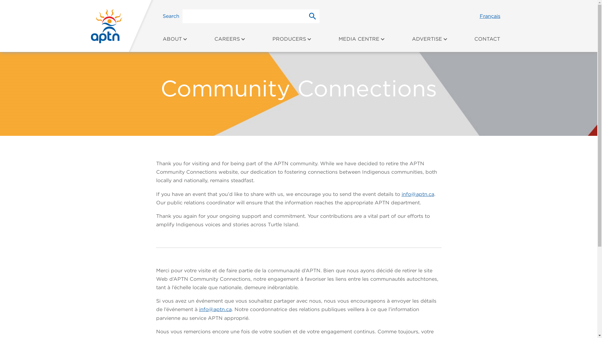 The height and width of the screenshot is (338, 602). I want to click on info@aptn.ca, so click(215, 309).